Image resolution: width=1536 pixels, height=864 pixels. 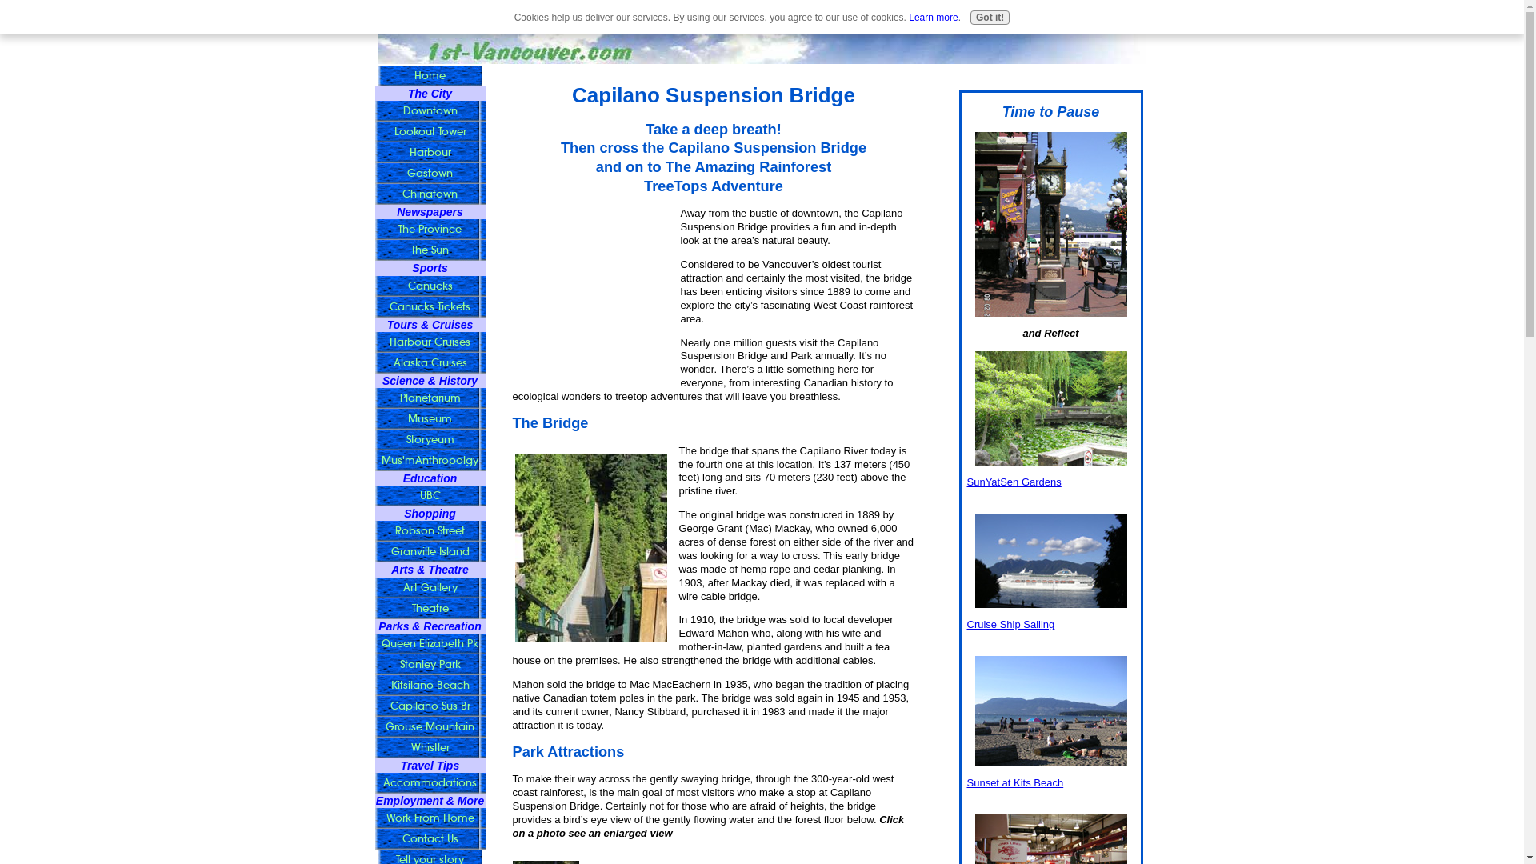 What do you see at coordinates (430, 587) in the screenshot?
I see `Art Gallery` at bounding box center [430, 587].